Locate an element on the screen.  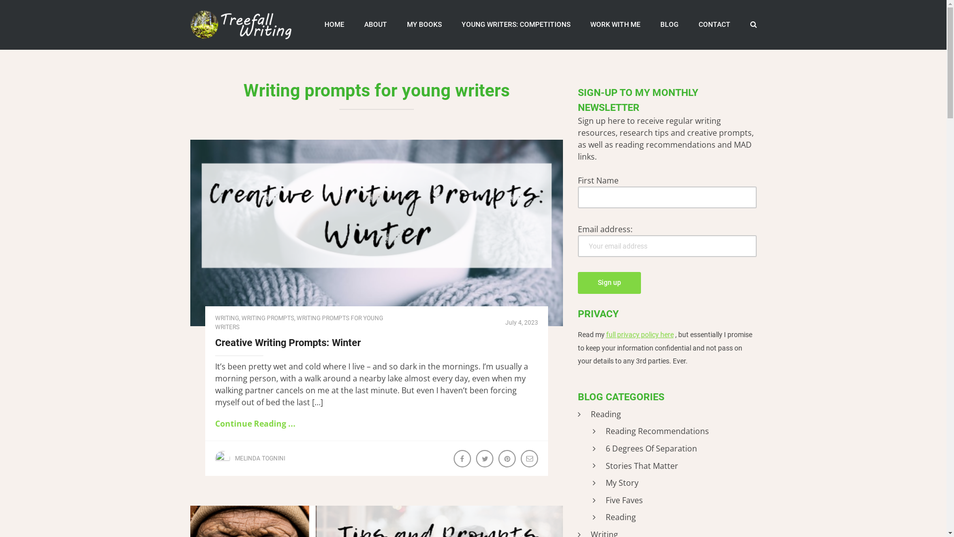
HOME is located at coordinates (334, 25).